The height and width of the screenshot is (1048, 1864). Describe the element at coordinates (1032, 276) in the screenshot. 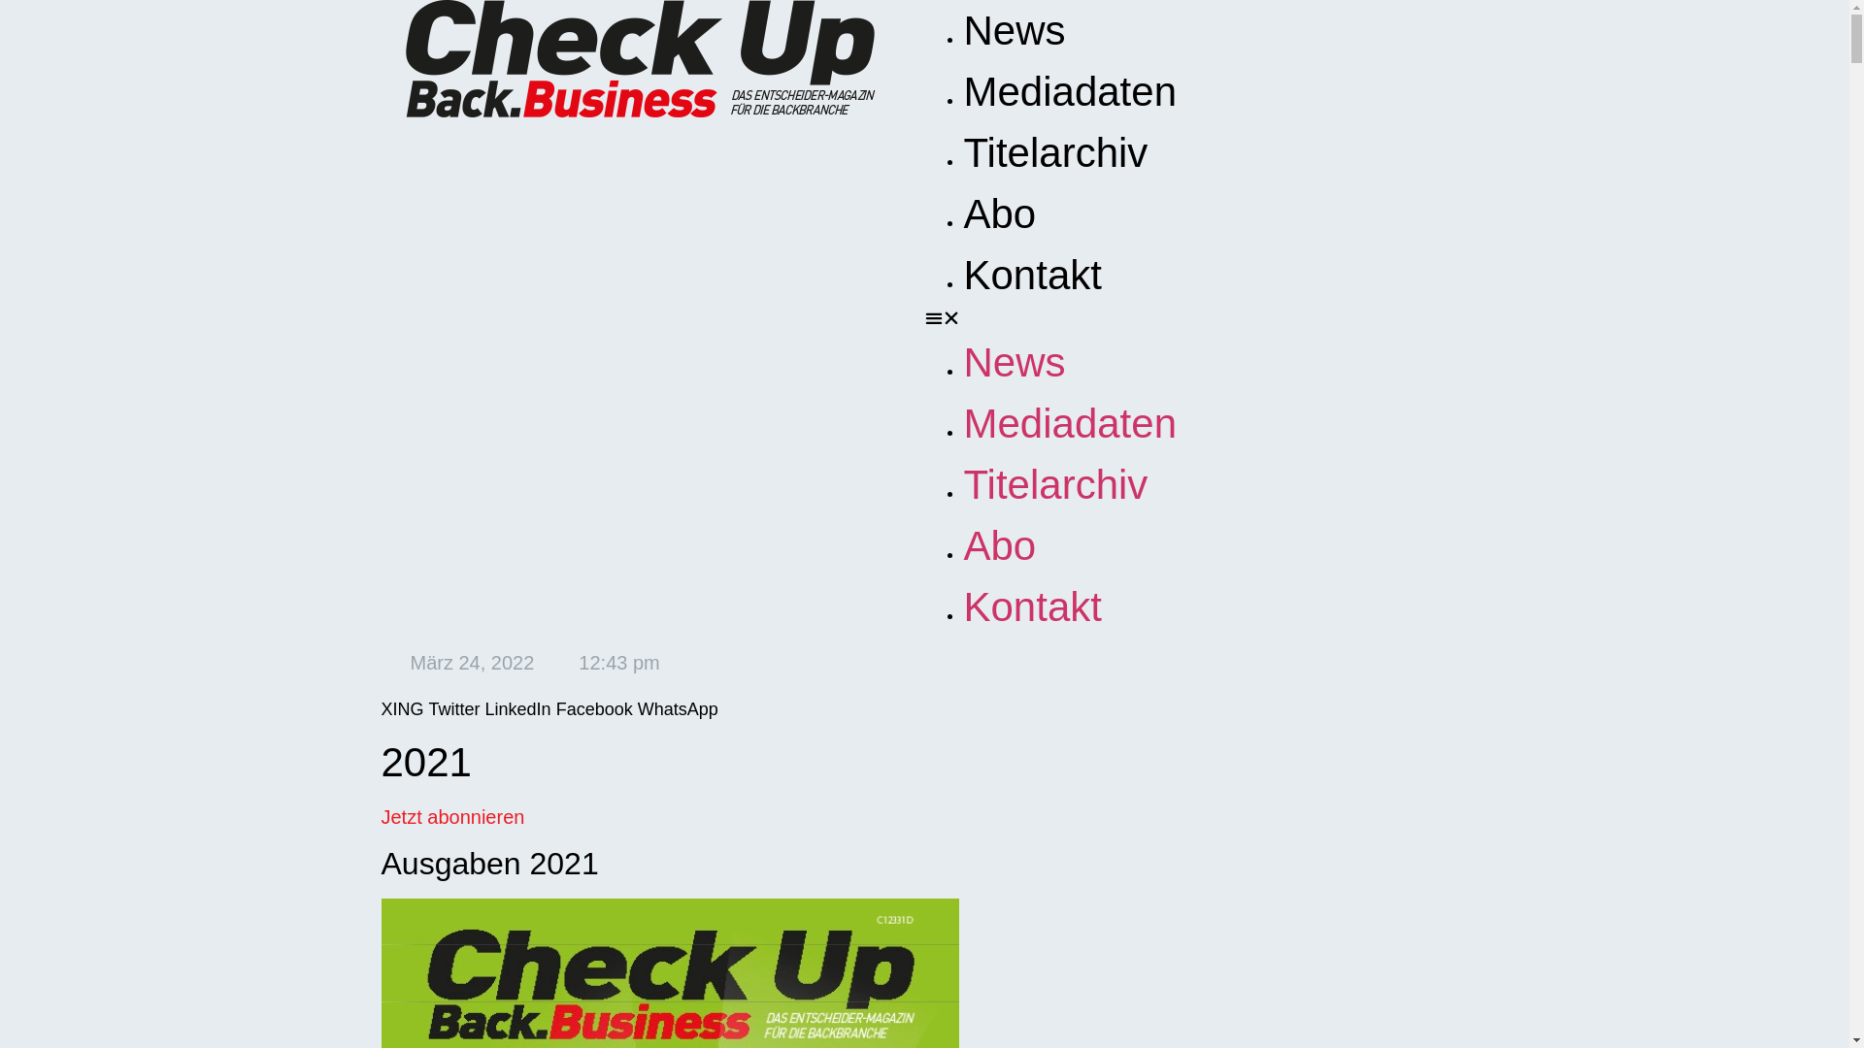

I see `Kontakt` at that location.